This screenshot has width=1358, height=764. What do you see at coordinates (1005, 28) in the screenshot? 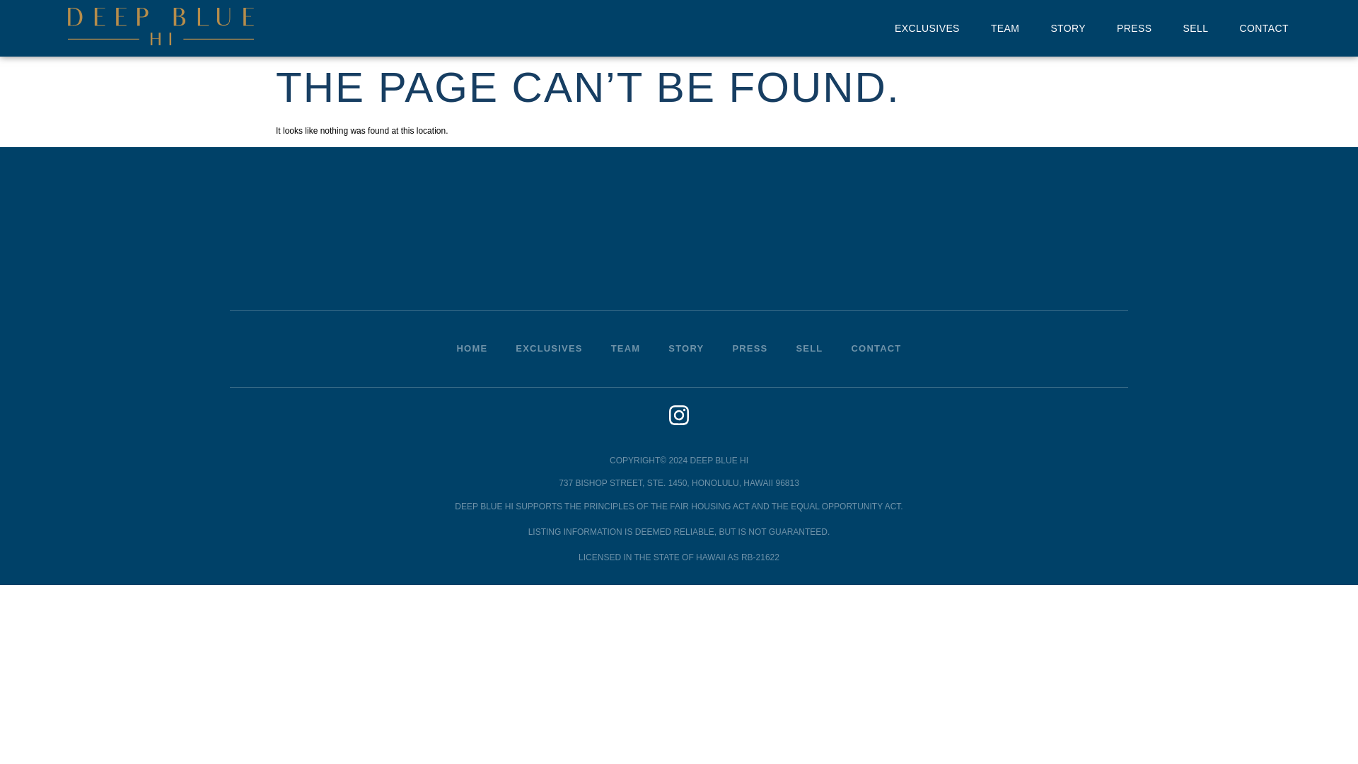
I see `TEAM` at bounding box center [1005, 28].